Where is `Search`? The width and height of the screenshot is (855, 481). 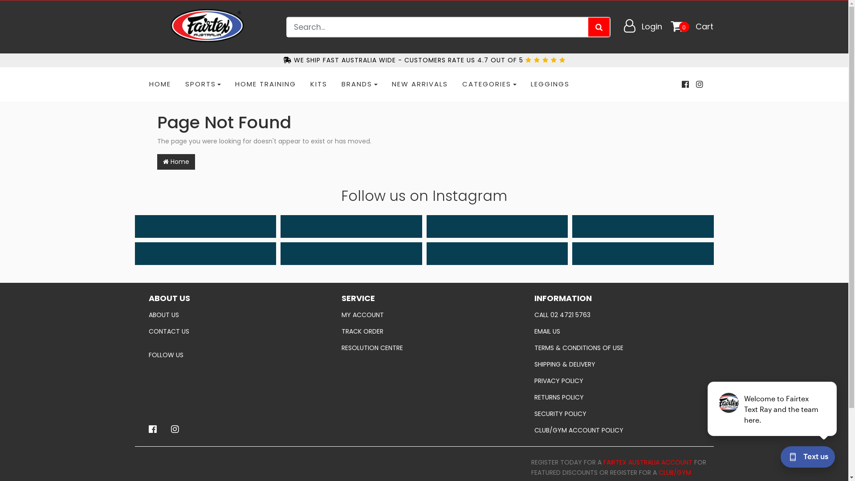 Search is located at coordinates (599, 27).